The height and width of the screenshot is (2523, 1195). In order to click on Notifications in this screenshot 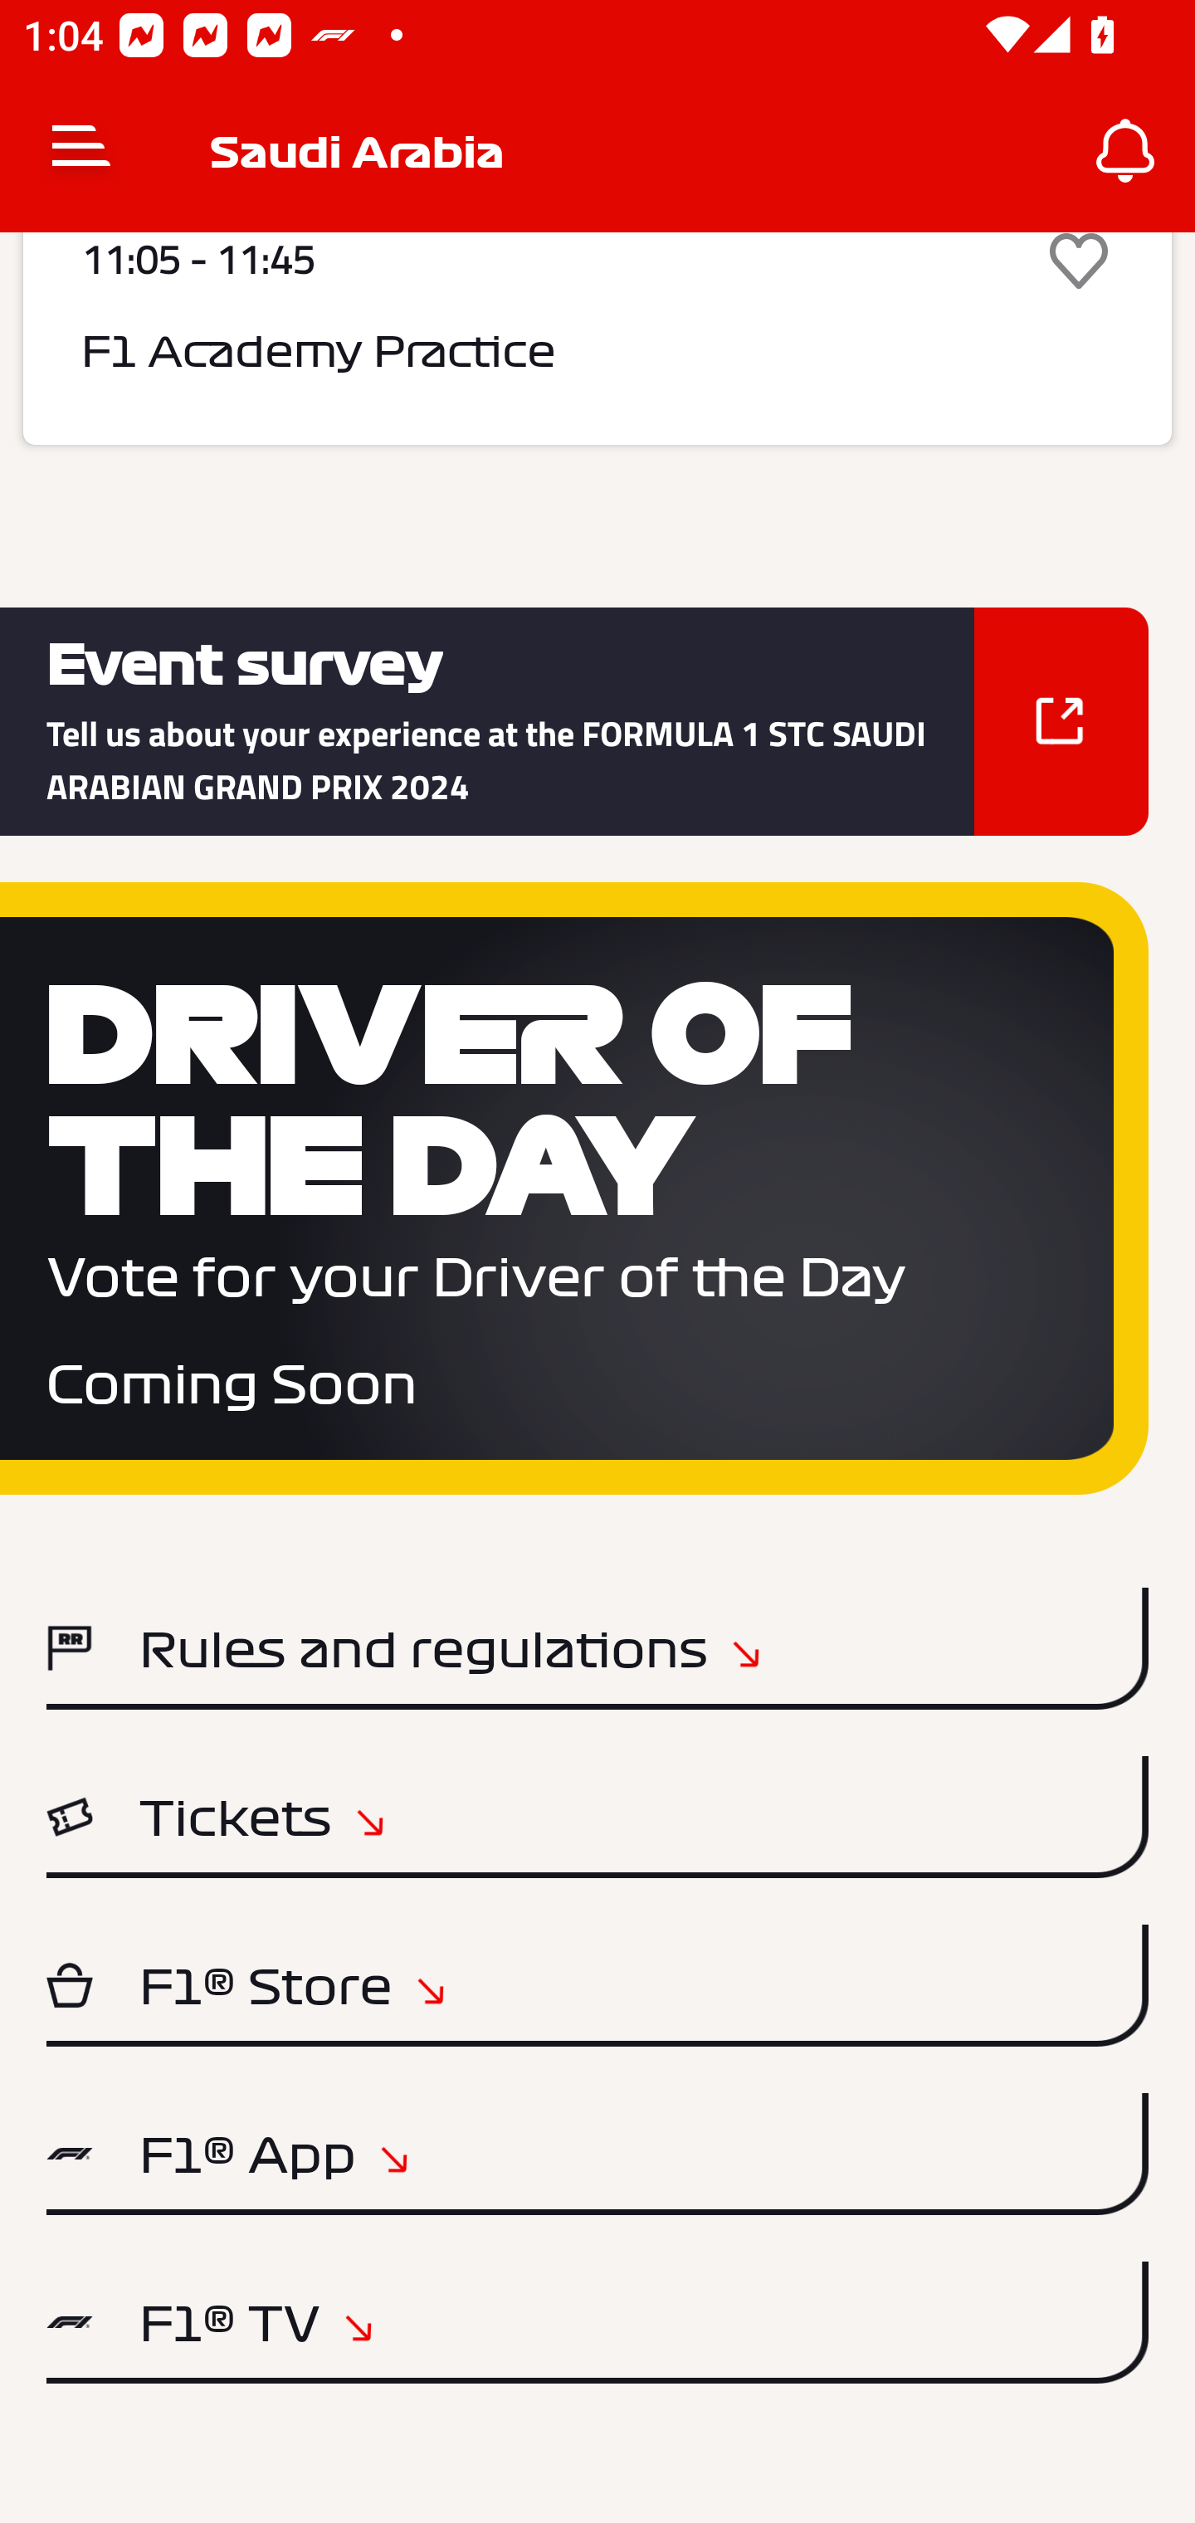, I will do `click(1125, 151)`.